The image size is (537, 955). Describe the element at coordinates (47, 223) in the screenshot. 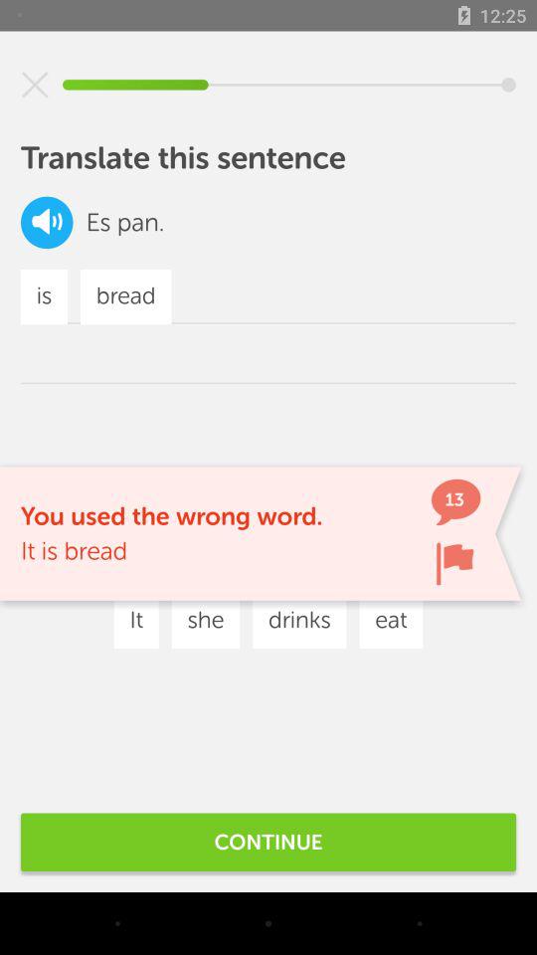

I see `listen to pronunciation` at that location.